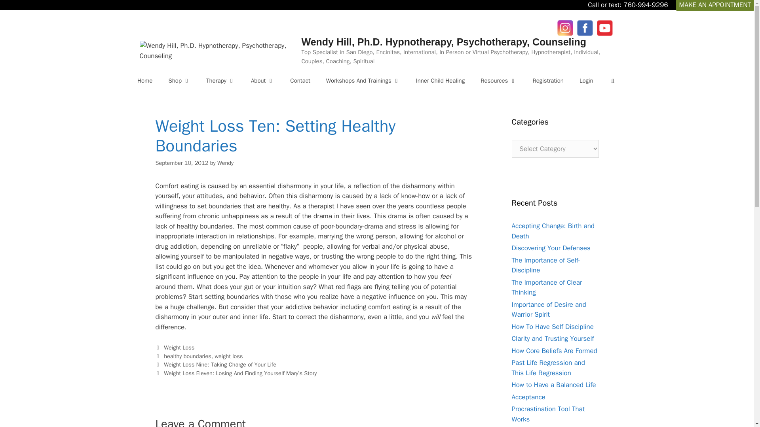 The width and height of the screenshot is (760, 427). Describe the element at coordinates (300, 81) in the screenshot. I see `Contact` at that location.